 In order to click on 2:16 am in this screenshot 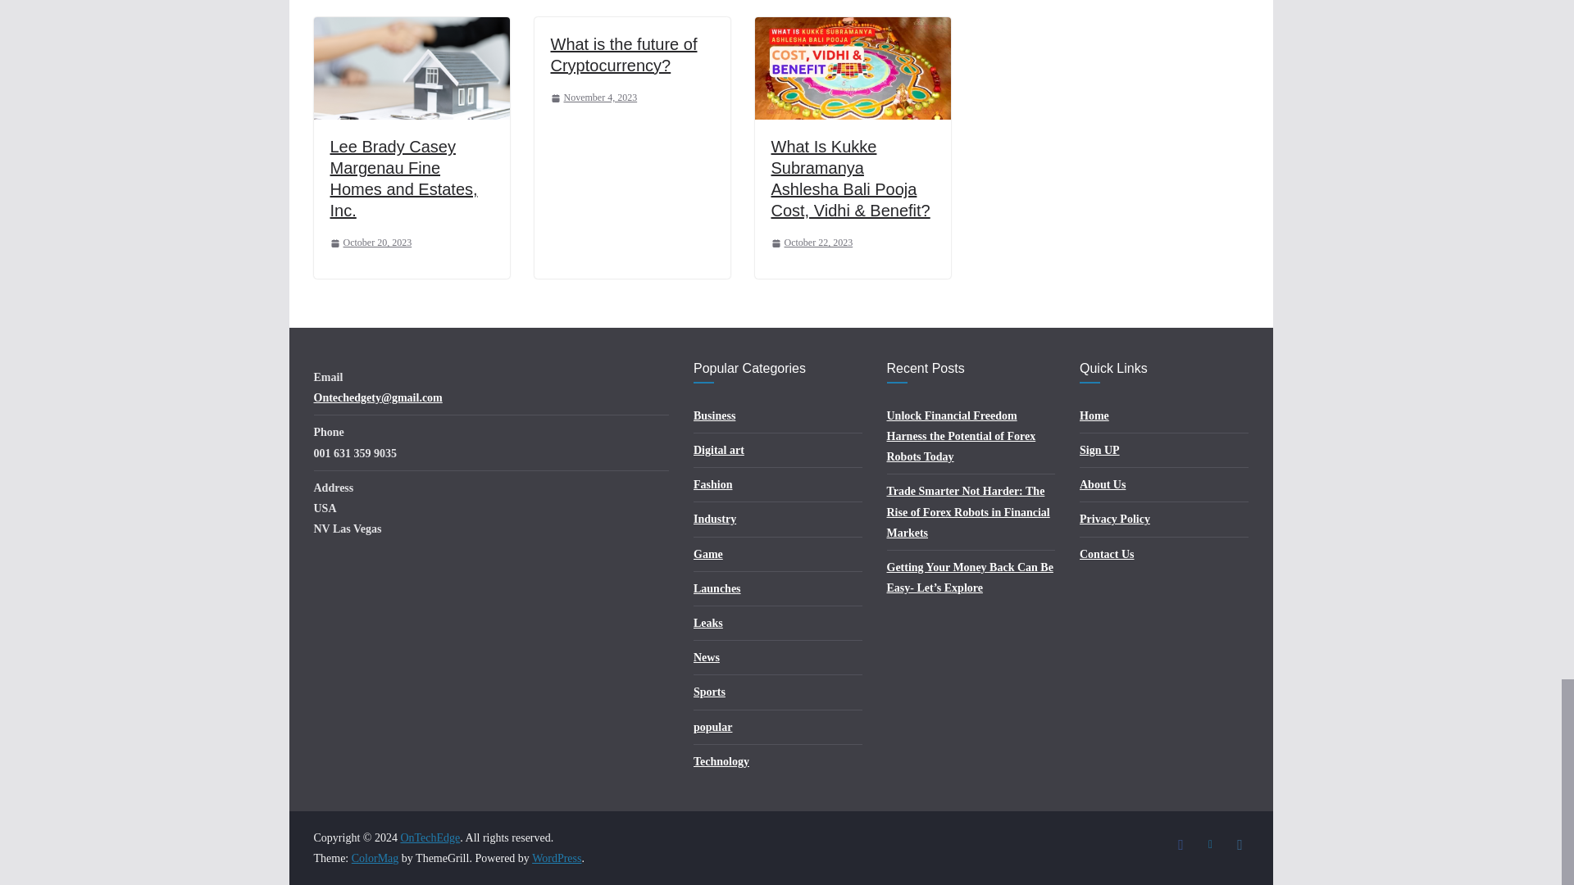, I will do `click(812, 243)`.